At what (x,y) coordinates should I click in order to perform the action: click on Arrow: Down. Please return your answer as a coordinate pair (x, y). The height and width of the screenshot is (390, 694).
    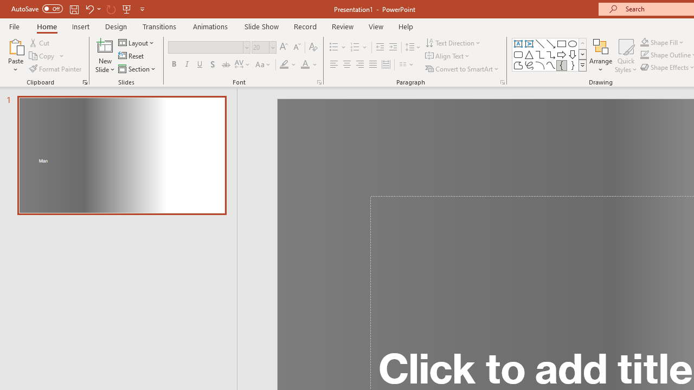
    Looking at the image, I should click on (573, 54).